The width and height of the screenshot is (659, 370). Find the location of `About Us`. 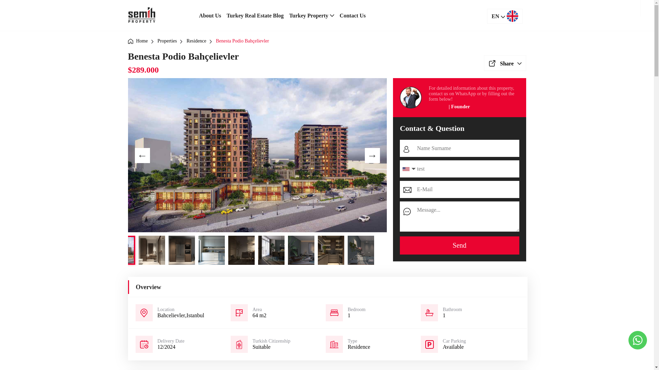

About Us is located at coordinates (210, 15).